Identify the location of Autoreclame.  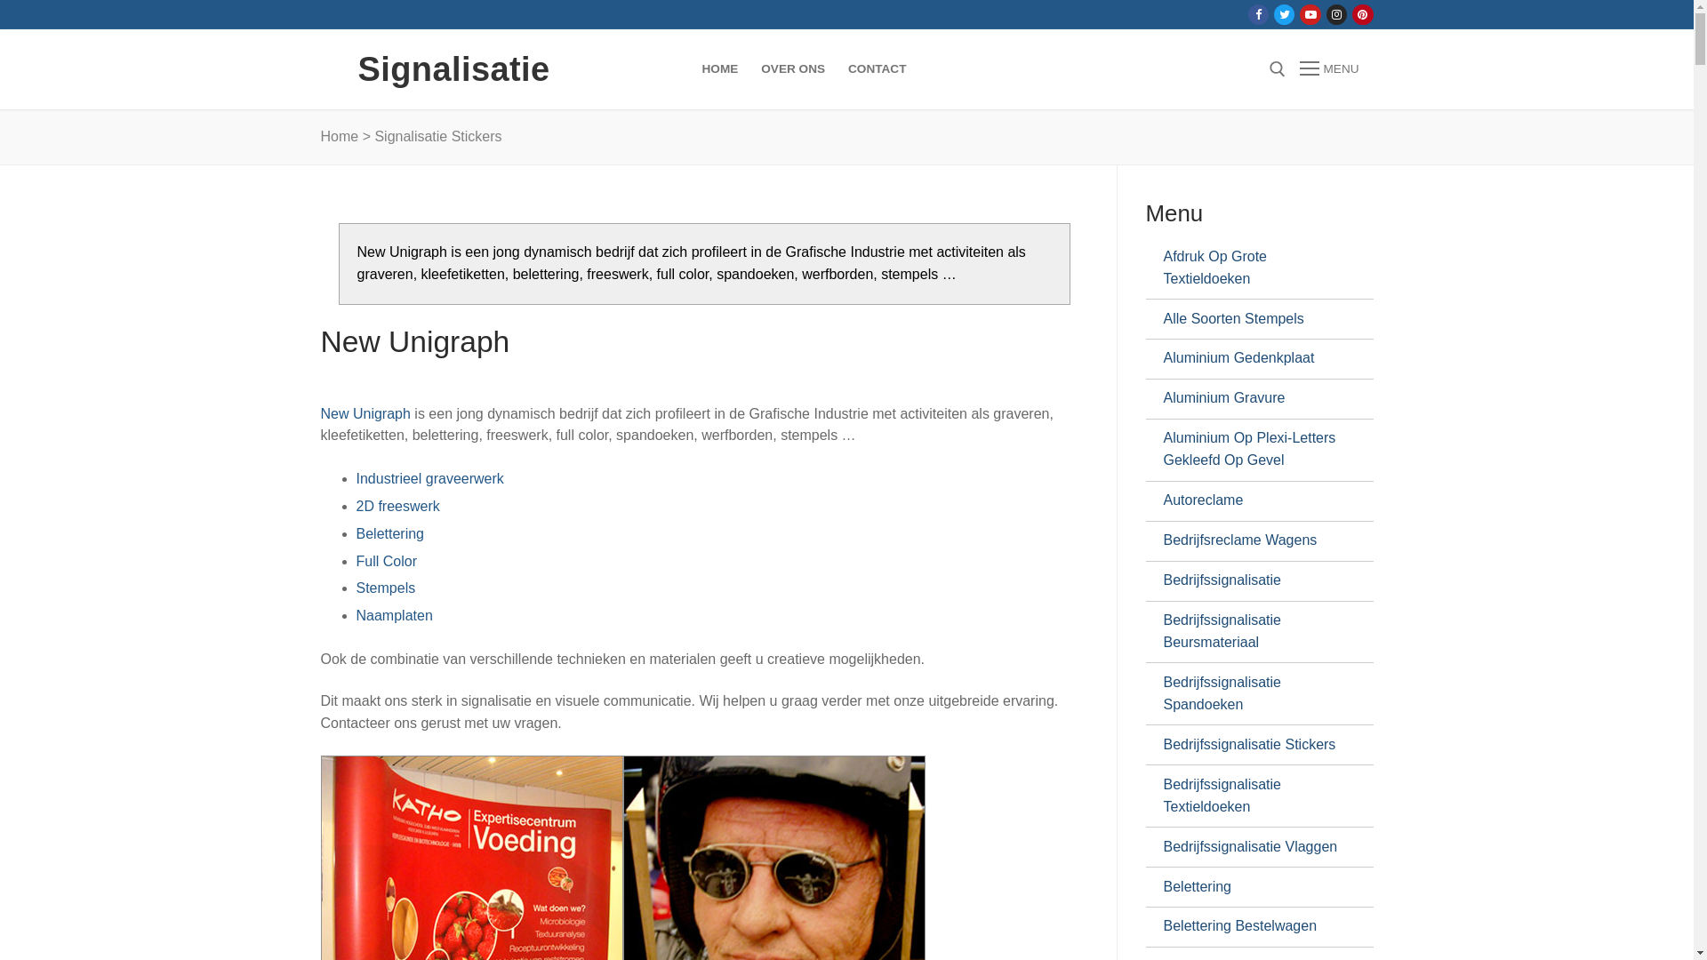
(1252, 501).